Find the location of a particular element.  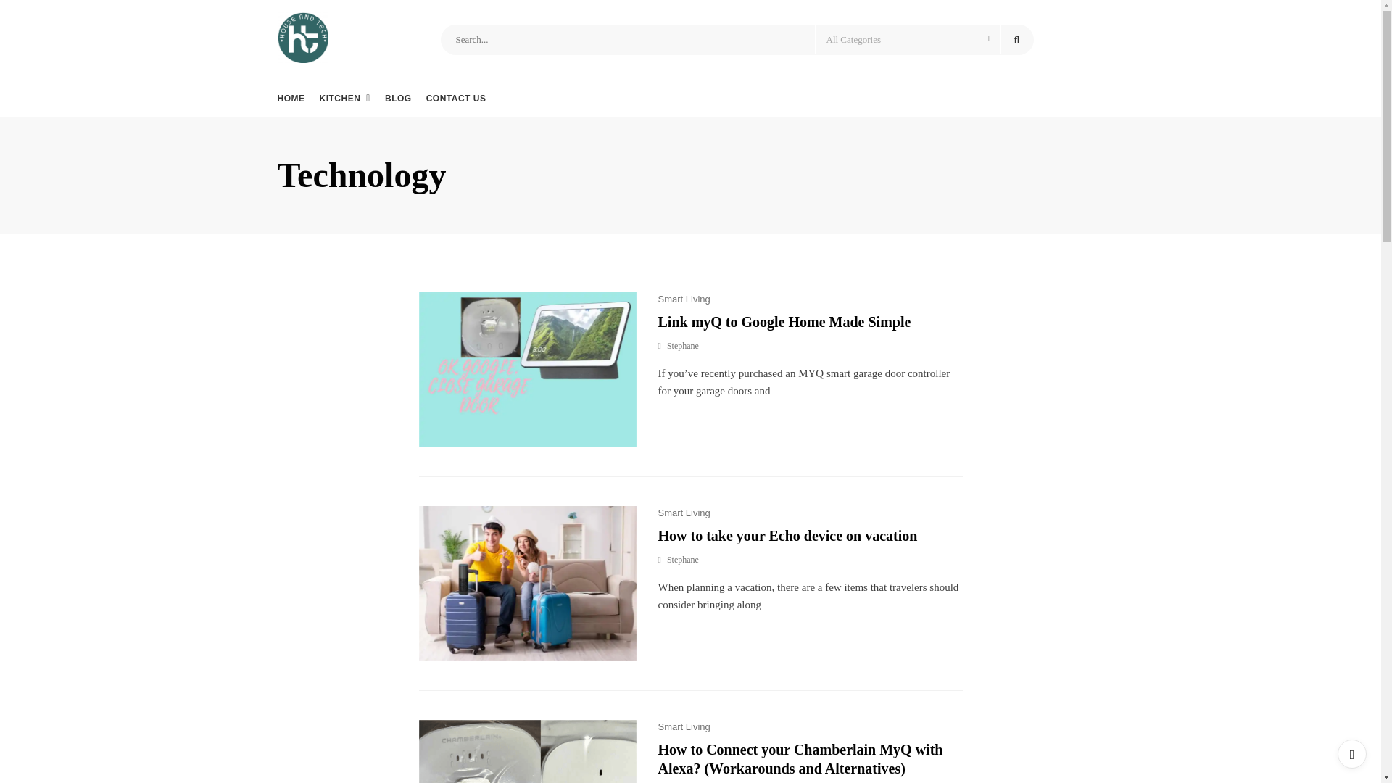

0897174b e5f1 4364 ad1f e1d4abb9199f is located at coordinates (527, 751).